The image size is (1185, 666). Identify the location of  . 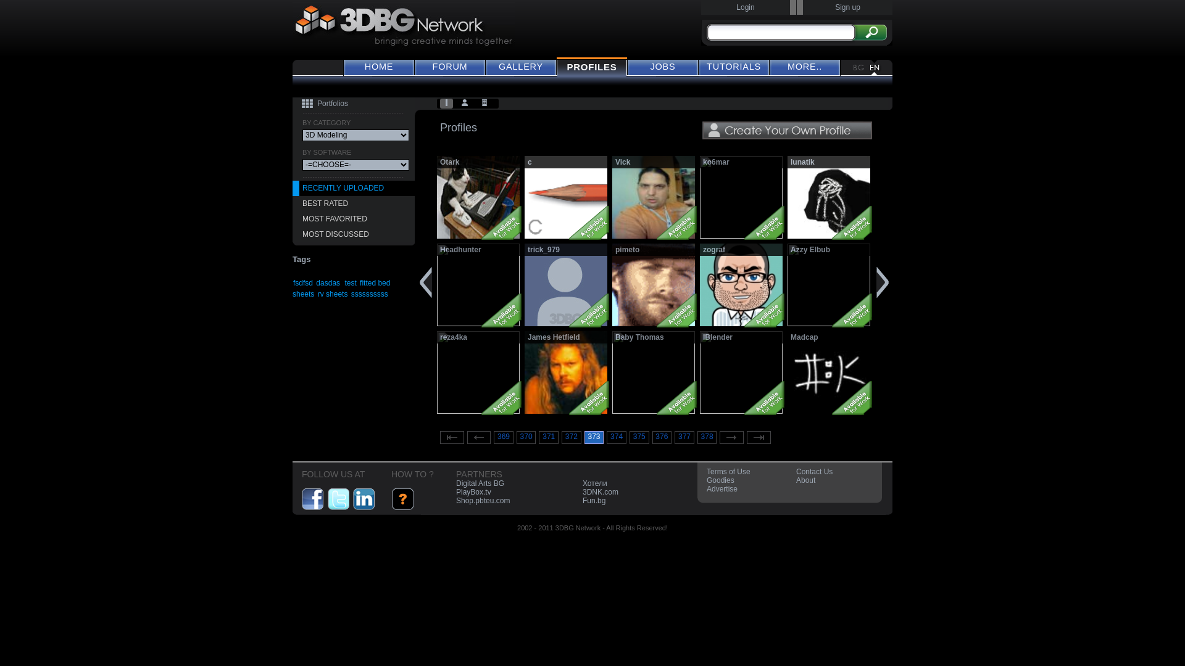
(829, 285).